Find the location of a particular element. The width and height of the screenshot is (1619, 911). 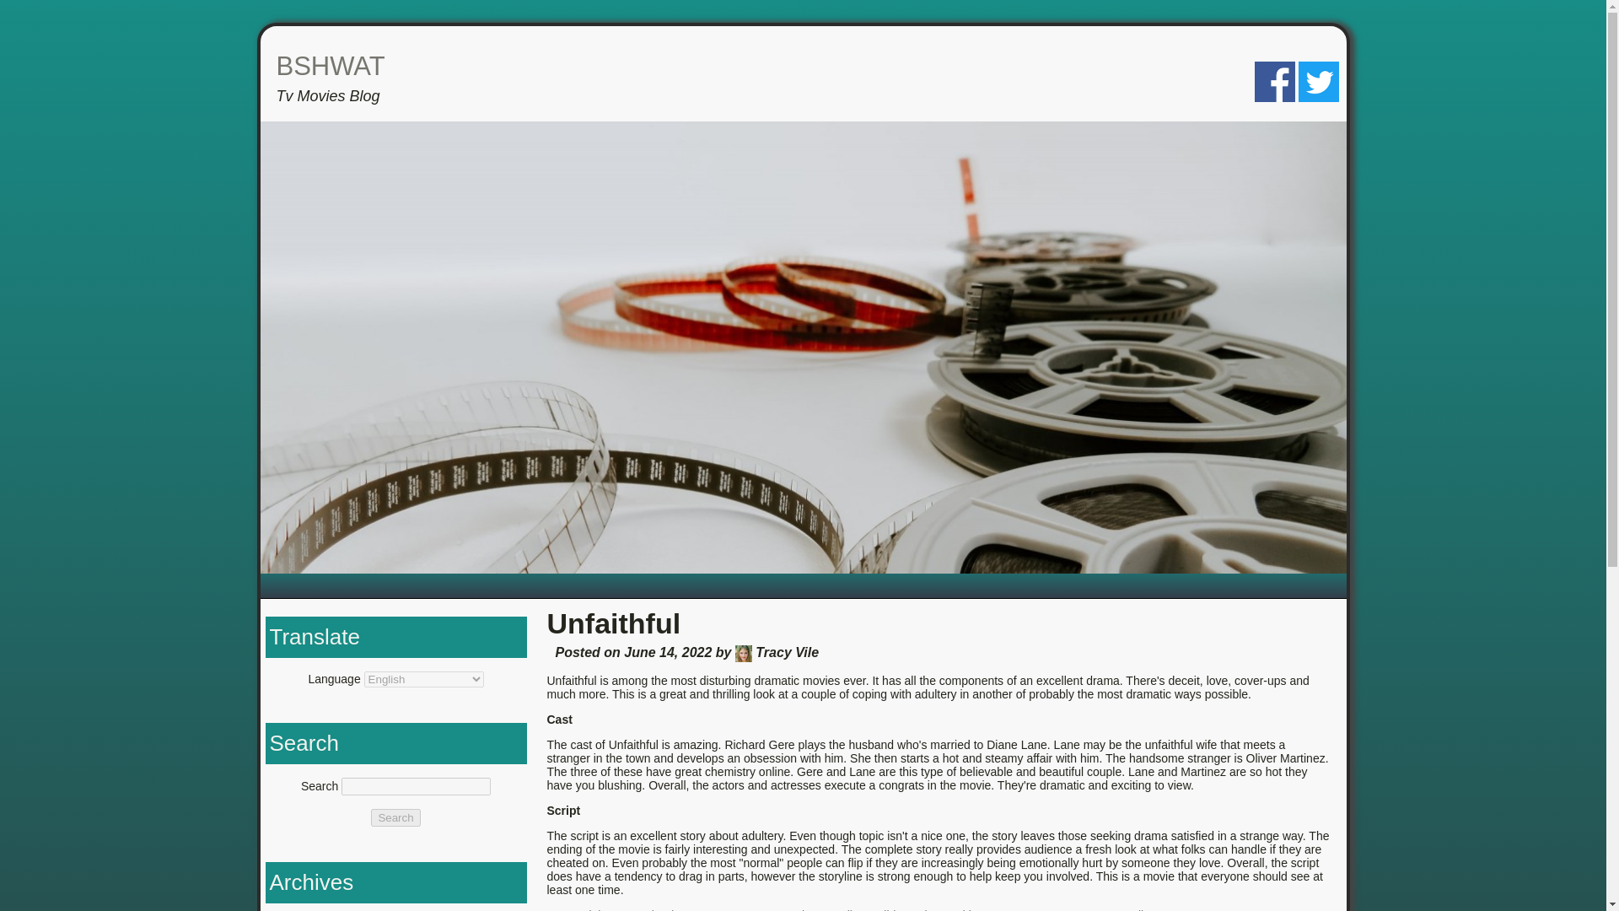

possible is located at coordinates (880, 909).